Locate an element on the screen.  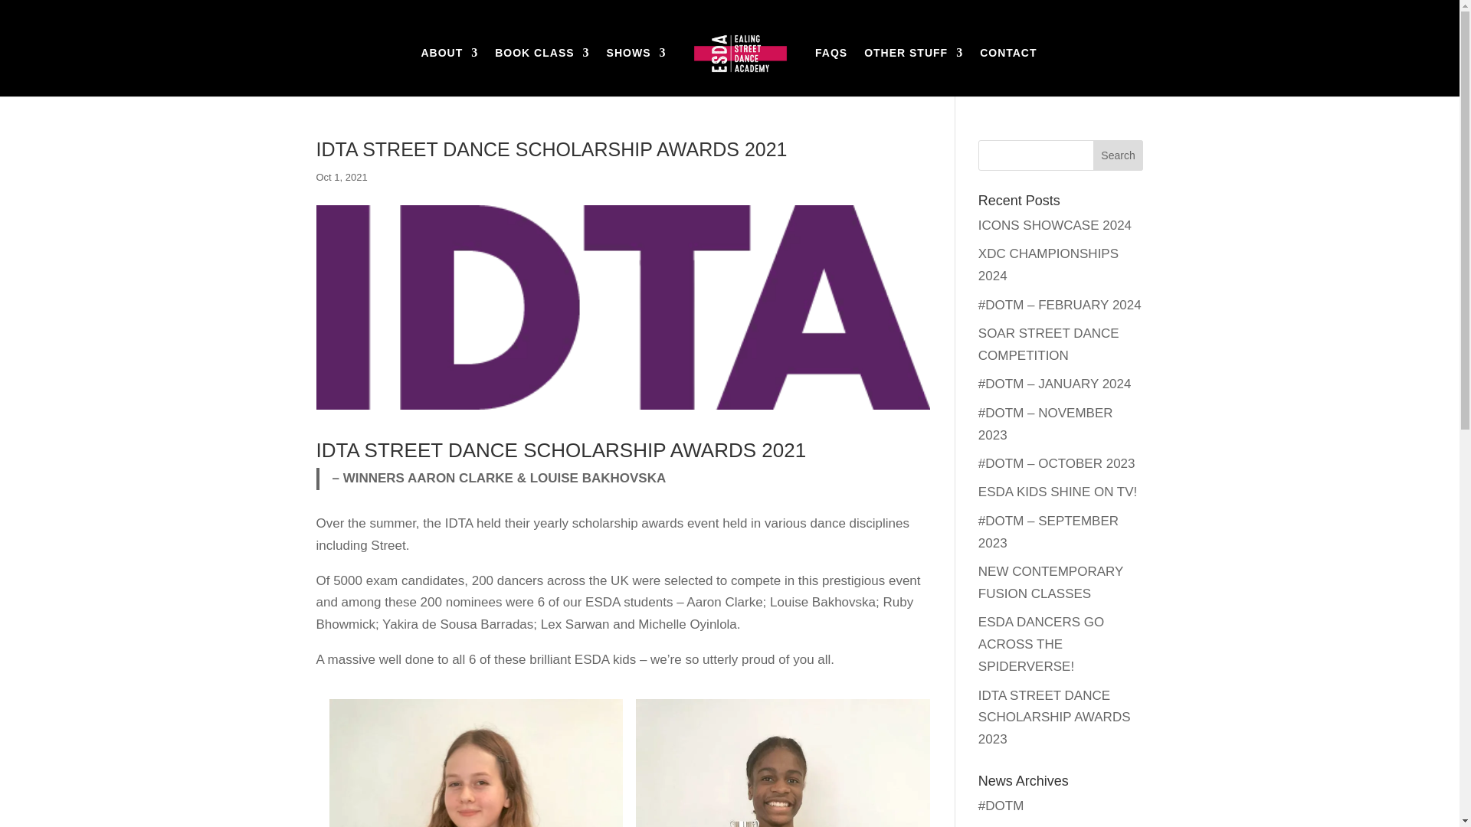
BOOK CLASS is located at coordinates (542, 72).